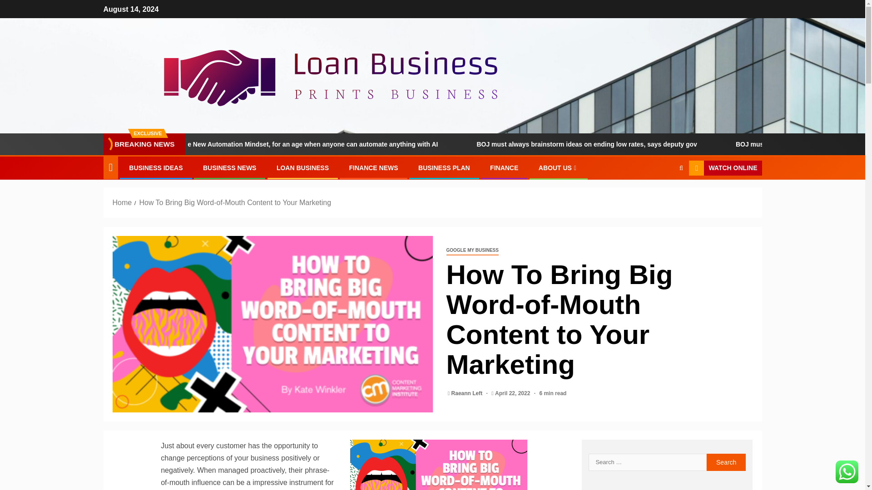  Describe the element at coordinates (122, 202) in the screenshot. I see `Home` at that location.